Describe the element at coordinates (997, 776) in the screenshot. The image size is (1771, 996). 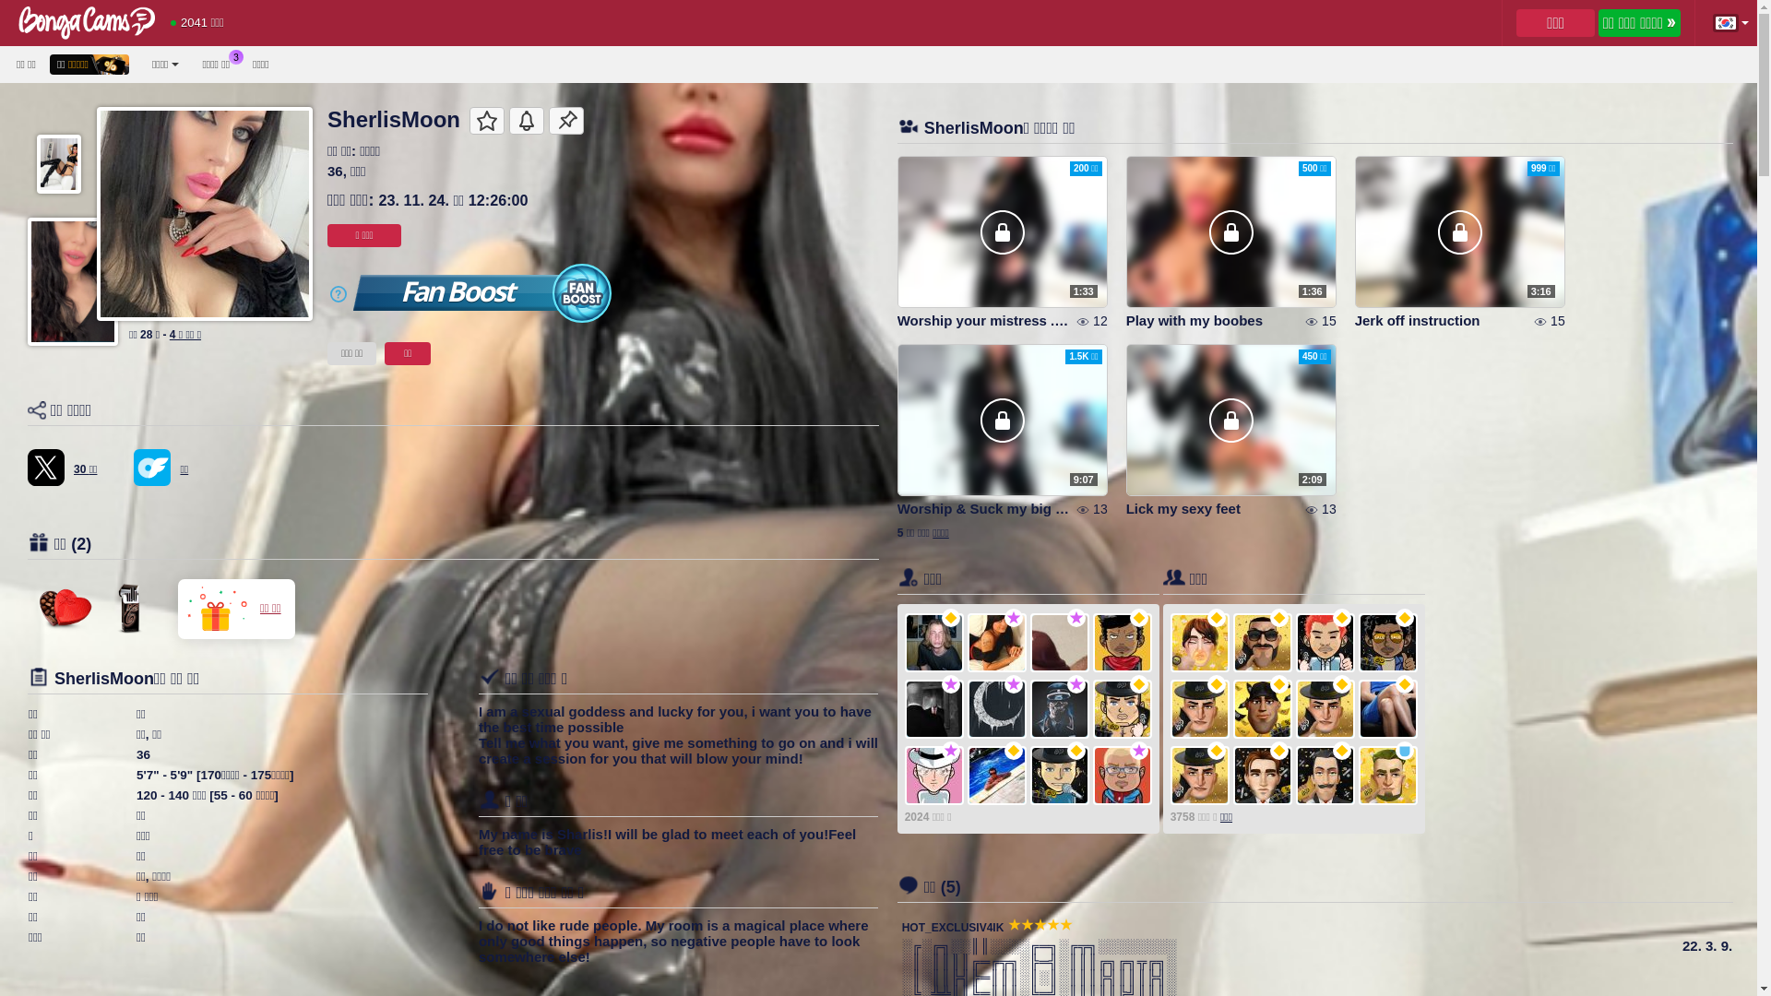
I see `redline_` at that location.